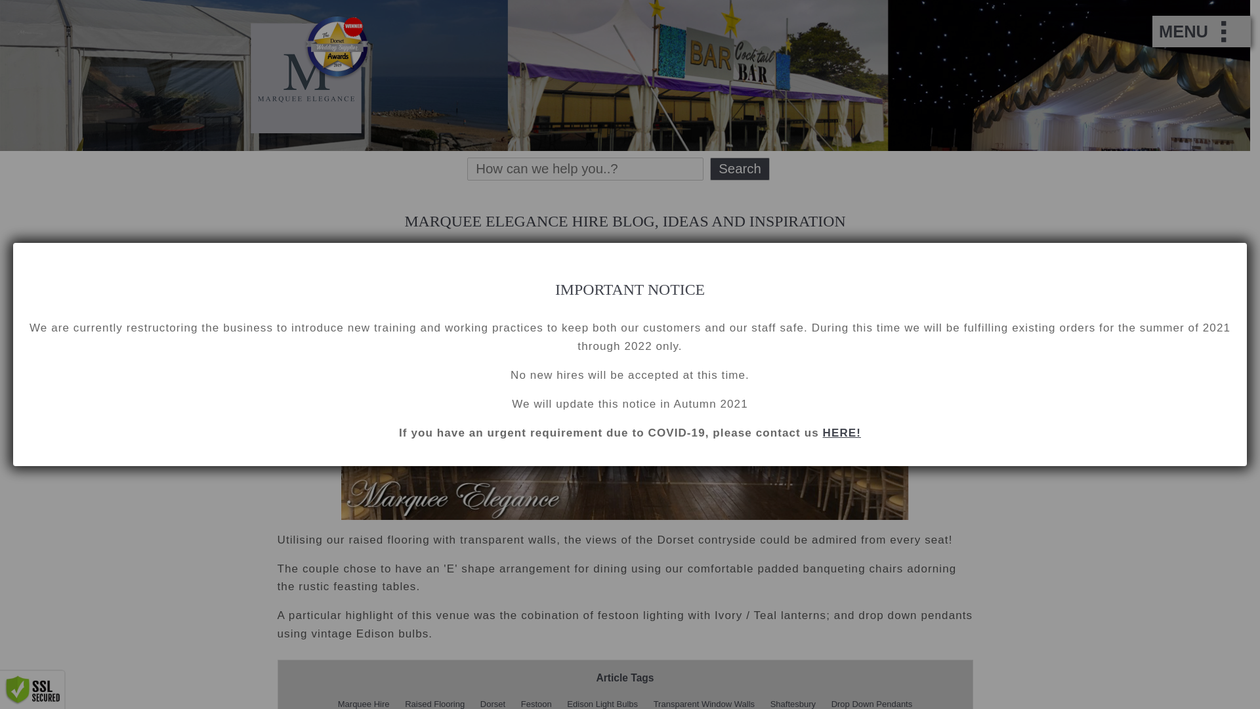  I want to click on Covid-19 Emergency Structures, so click(841, 433).